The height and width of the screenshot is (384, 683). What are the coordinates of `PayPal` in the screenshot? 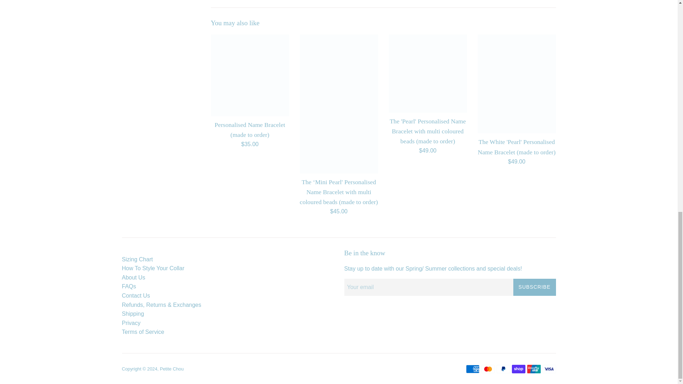 It's located at (503, 369).